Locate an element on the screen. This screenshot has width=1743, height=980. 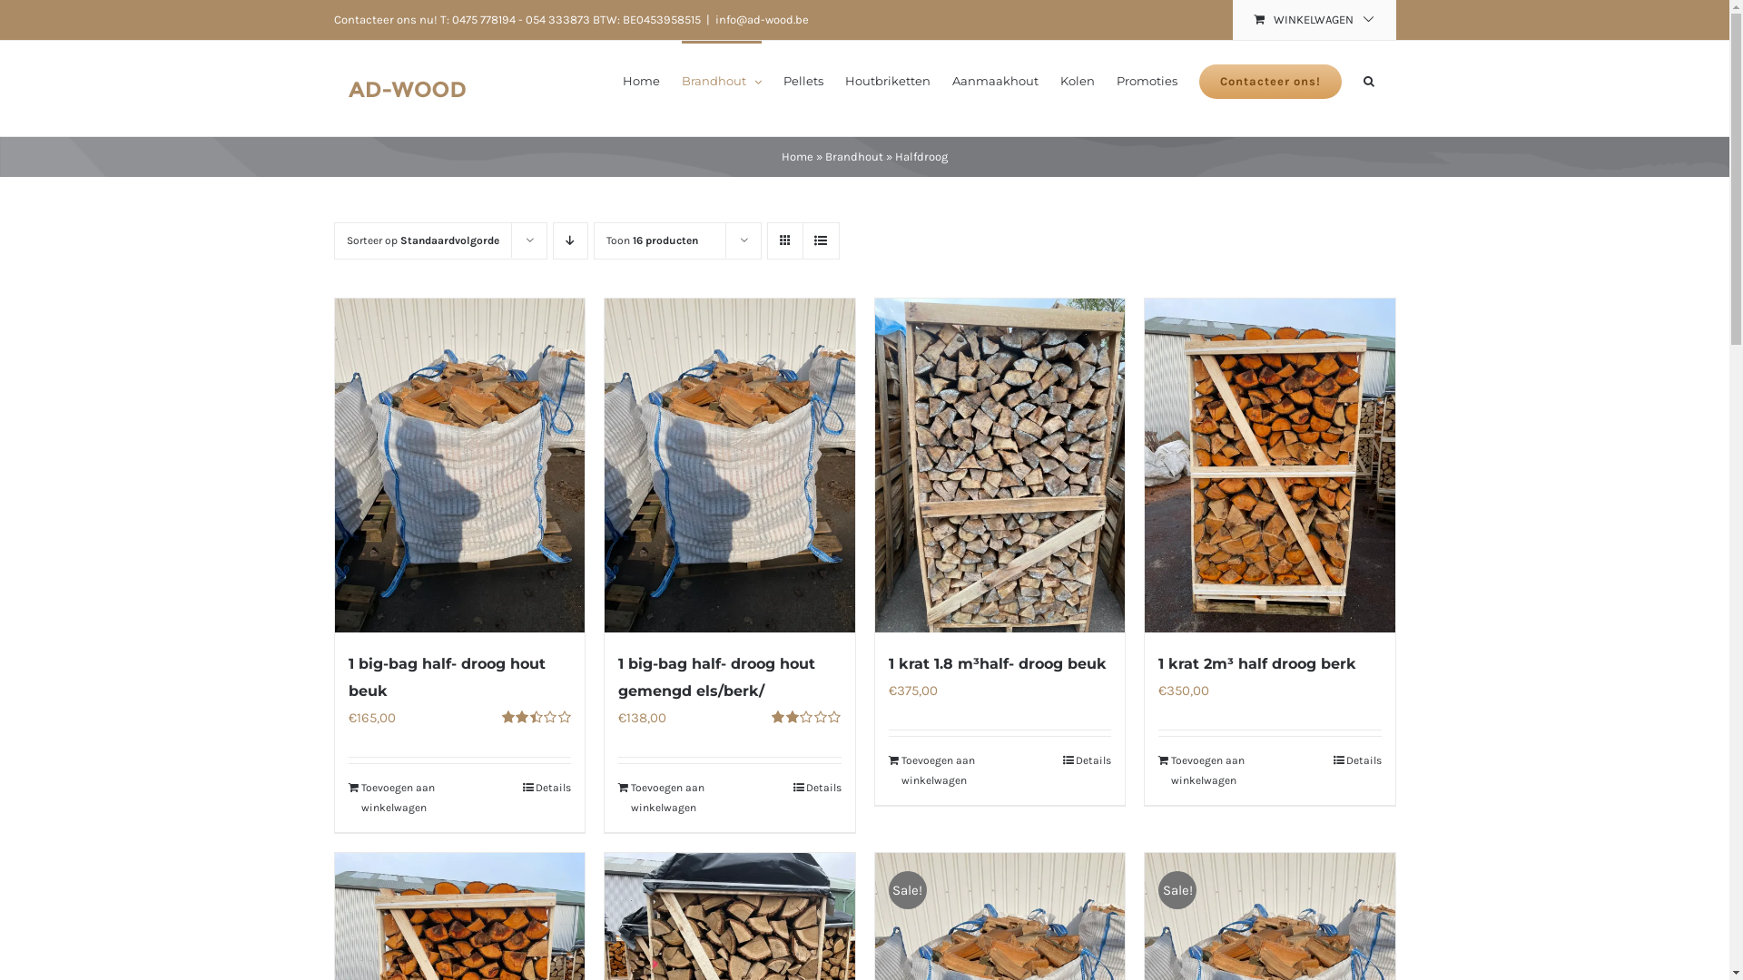
Details is located at coordinates (547, 788).